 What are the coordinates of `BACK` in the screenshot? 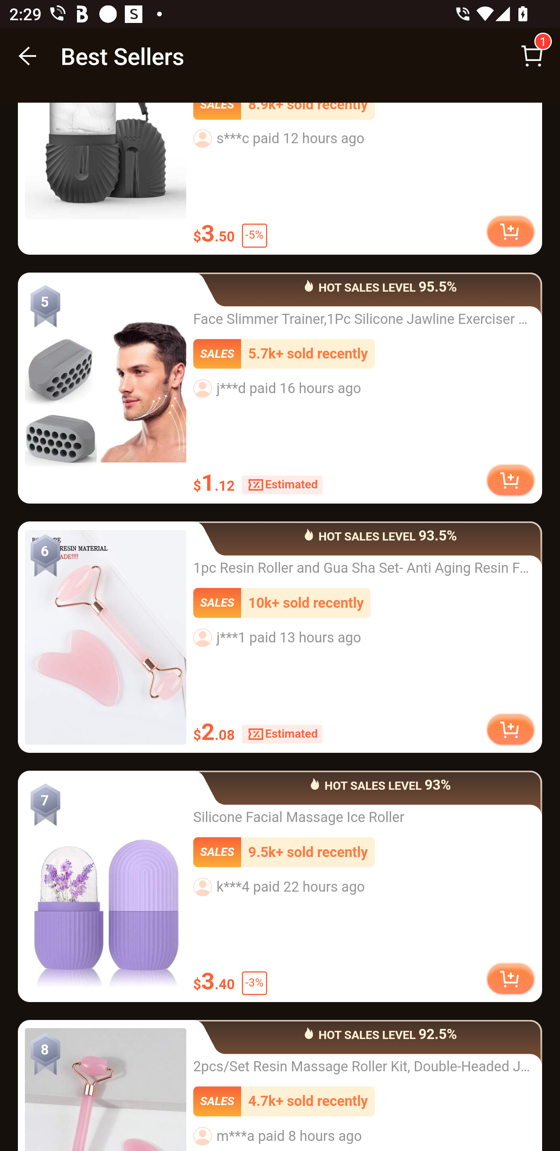 It's located at (28, 56).